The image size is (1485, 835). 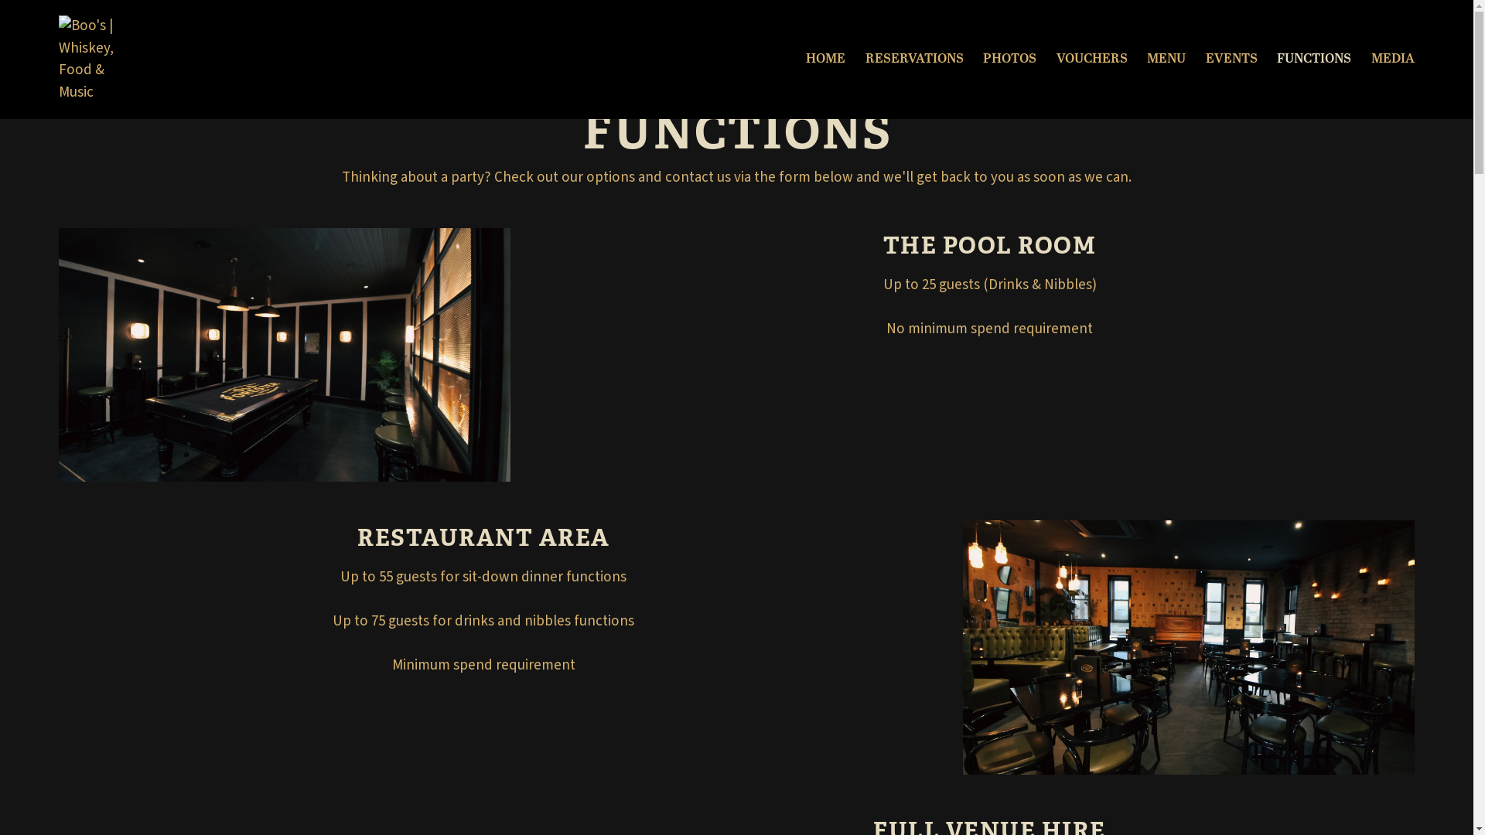 What do you see at coordinates (1314, 60) in the screenshot?
I see `FUNCTIONS` at bounding box center [1314, 60].